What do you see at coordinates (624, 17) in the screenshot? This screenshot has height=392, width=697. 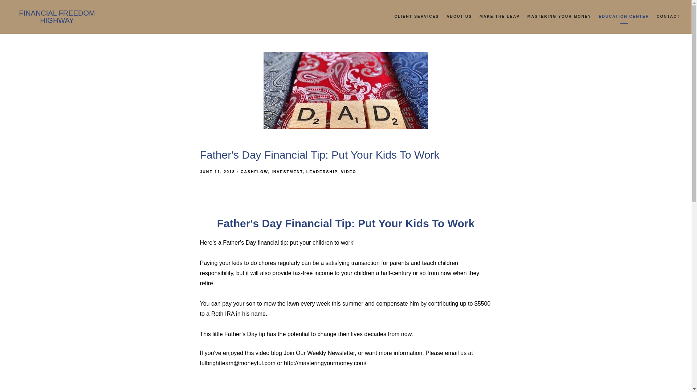 I see `EDUCATION CENTER` at bounding box center [624, 17].